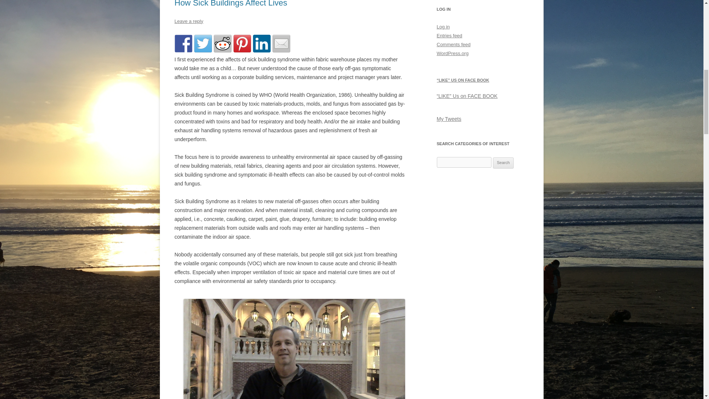 The image size is (709, 399). Describe the element at coordinates (230, 4) in the screenshot. I see `How Sick Buildings Affect Lives` at that location.